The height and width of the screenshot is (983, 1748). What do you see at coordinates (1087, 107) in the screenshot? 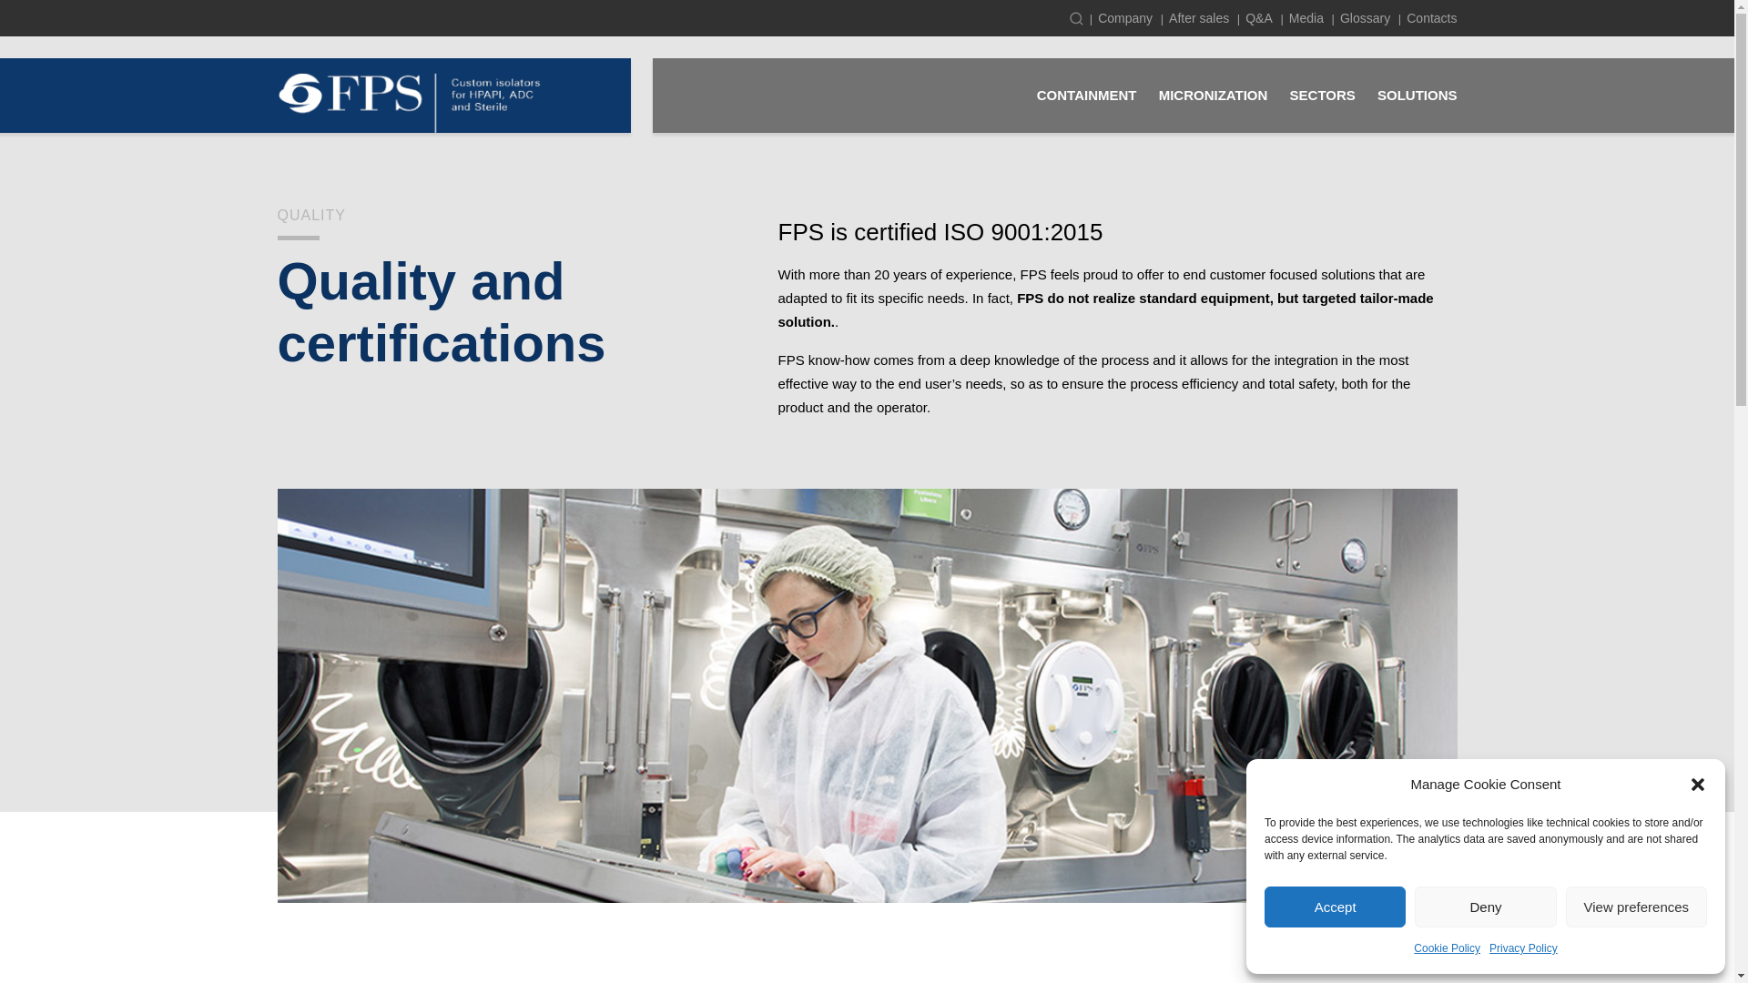
I see `CONTAINMENT` at bounding box center [1087, 107].